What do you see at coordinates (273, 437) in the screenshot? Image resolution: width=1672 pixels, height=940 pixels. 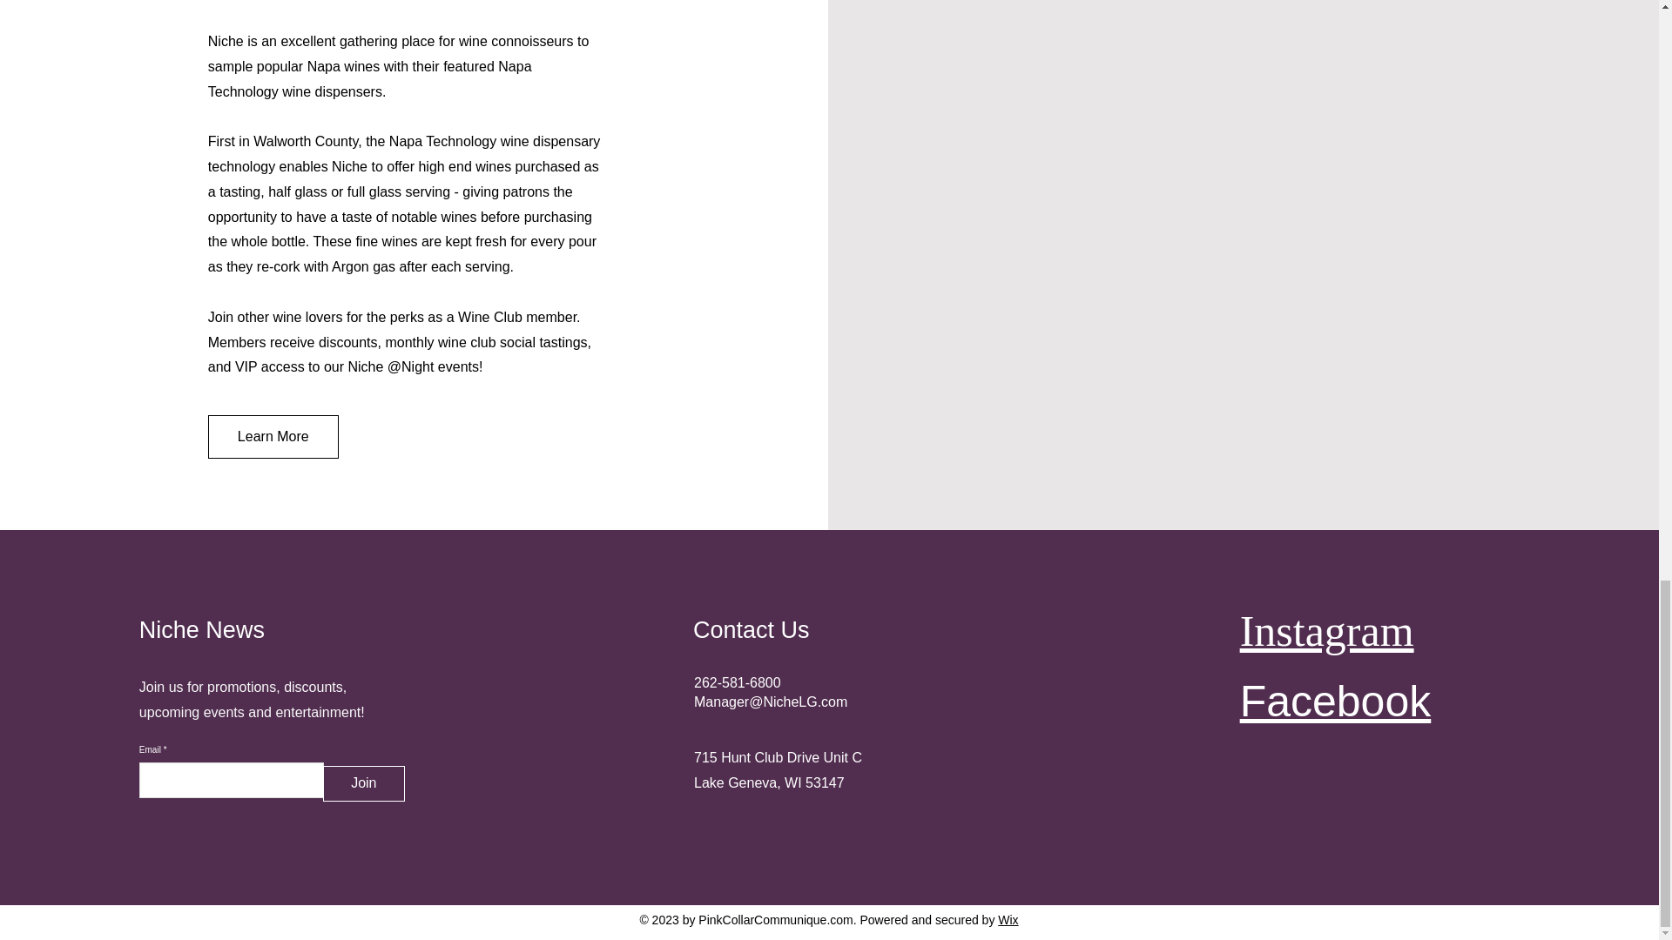 I see `Learn More` at bounding box center [273, 437].